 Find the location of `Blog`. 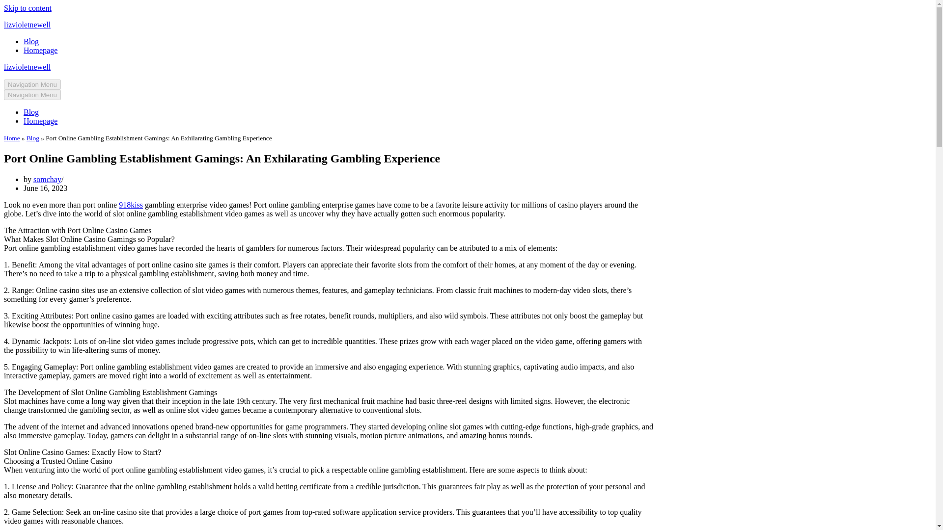

Blog is located at coordinates (32, 138).